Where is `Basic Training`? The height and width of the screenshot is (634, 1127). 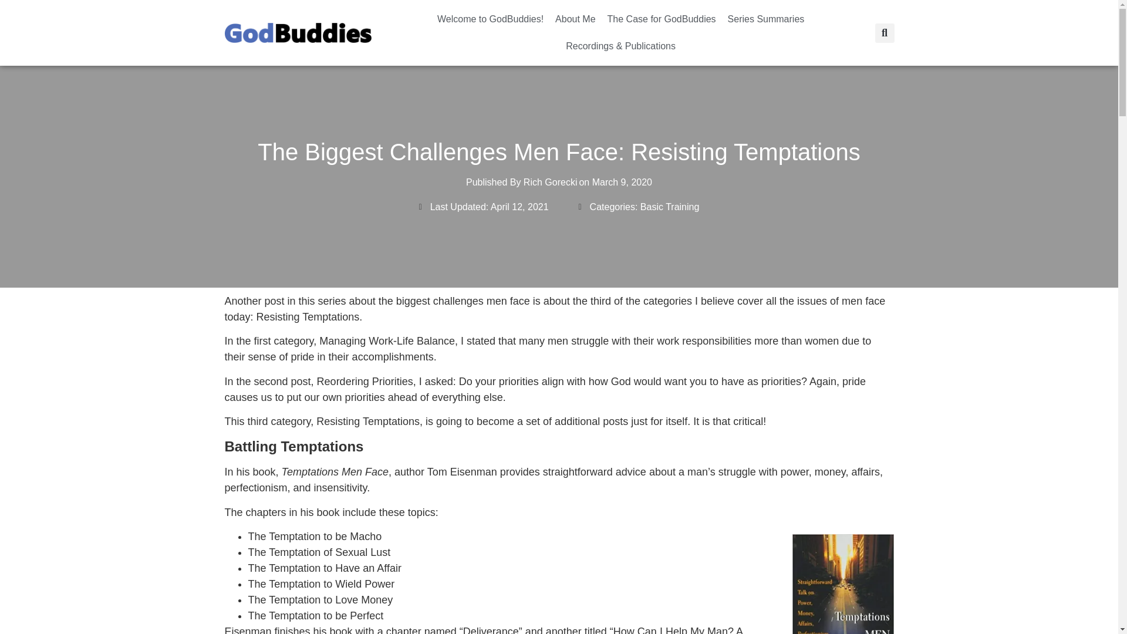 Basic Training is located at coordinates (670, 207).